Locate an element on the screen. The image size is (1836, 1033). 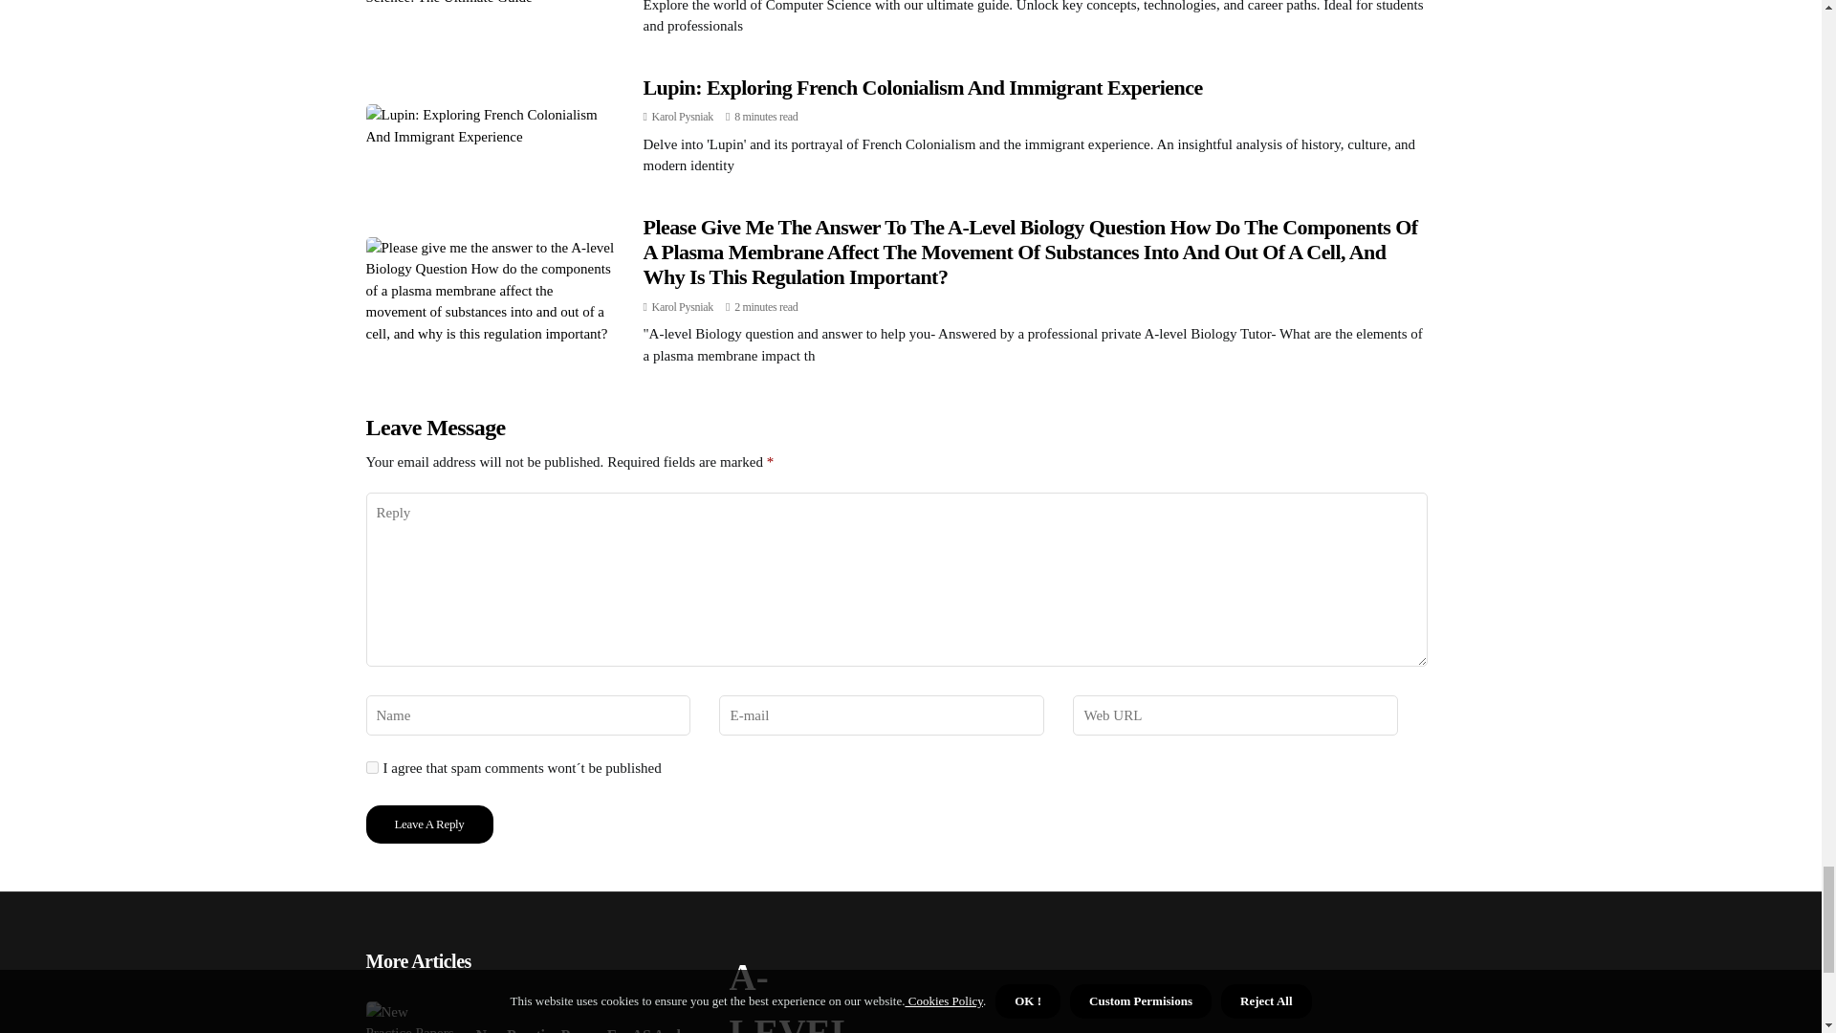
yes is located at coordinates (371, 767).